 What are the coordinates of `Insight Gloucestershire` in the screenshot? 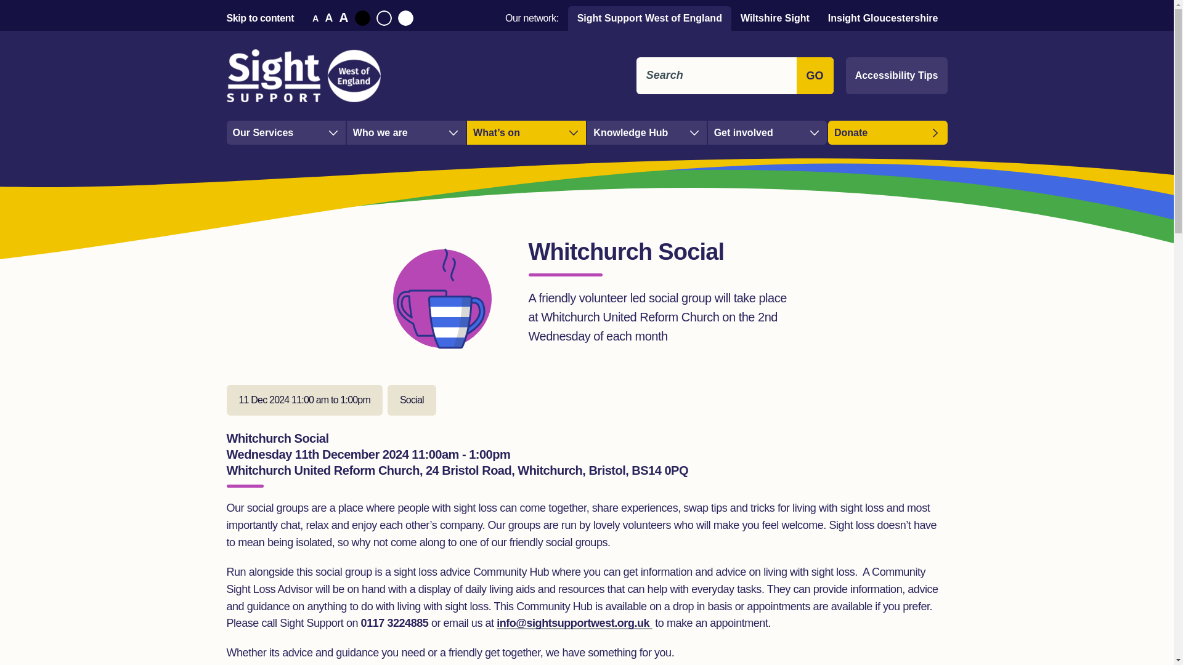 It's located at (882, 18).